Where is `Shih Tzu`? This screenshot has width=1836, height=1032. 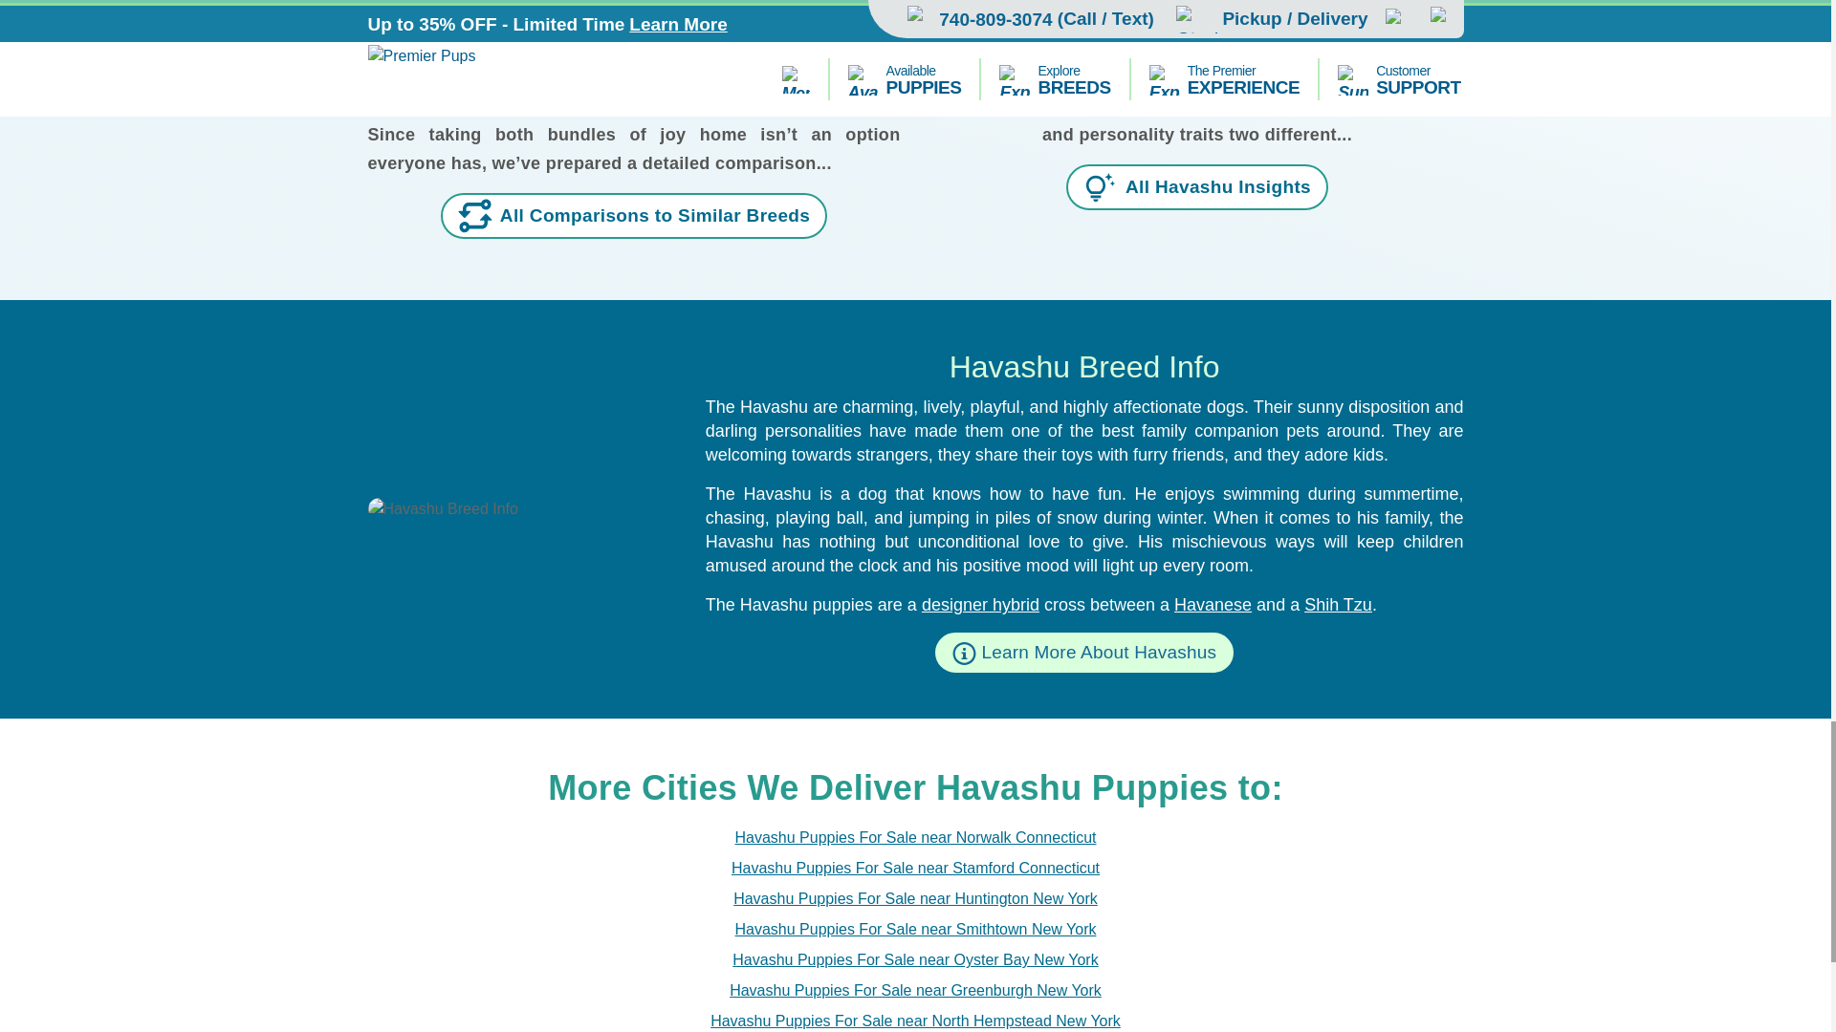
Shih Tzu is located at coordinates (1337, 604).